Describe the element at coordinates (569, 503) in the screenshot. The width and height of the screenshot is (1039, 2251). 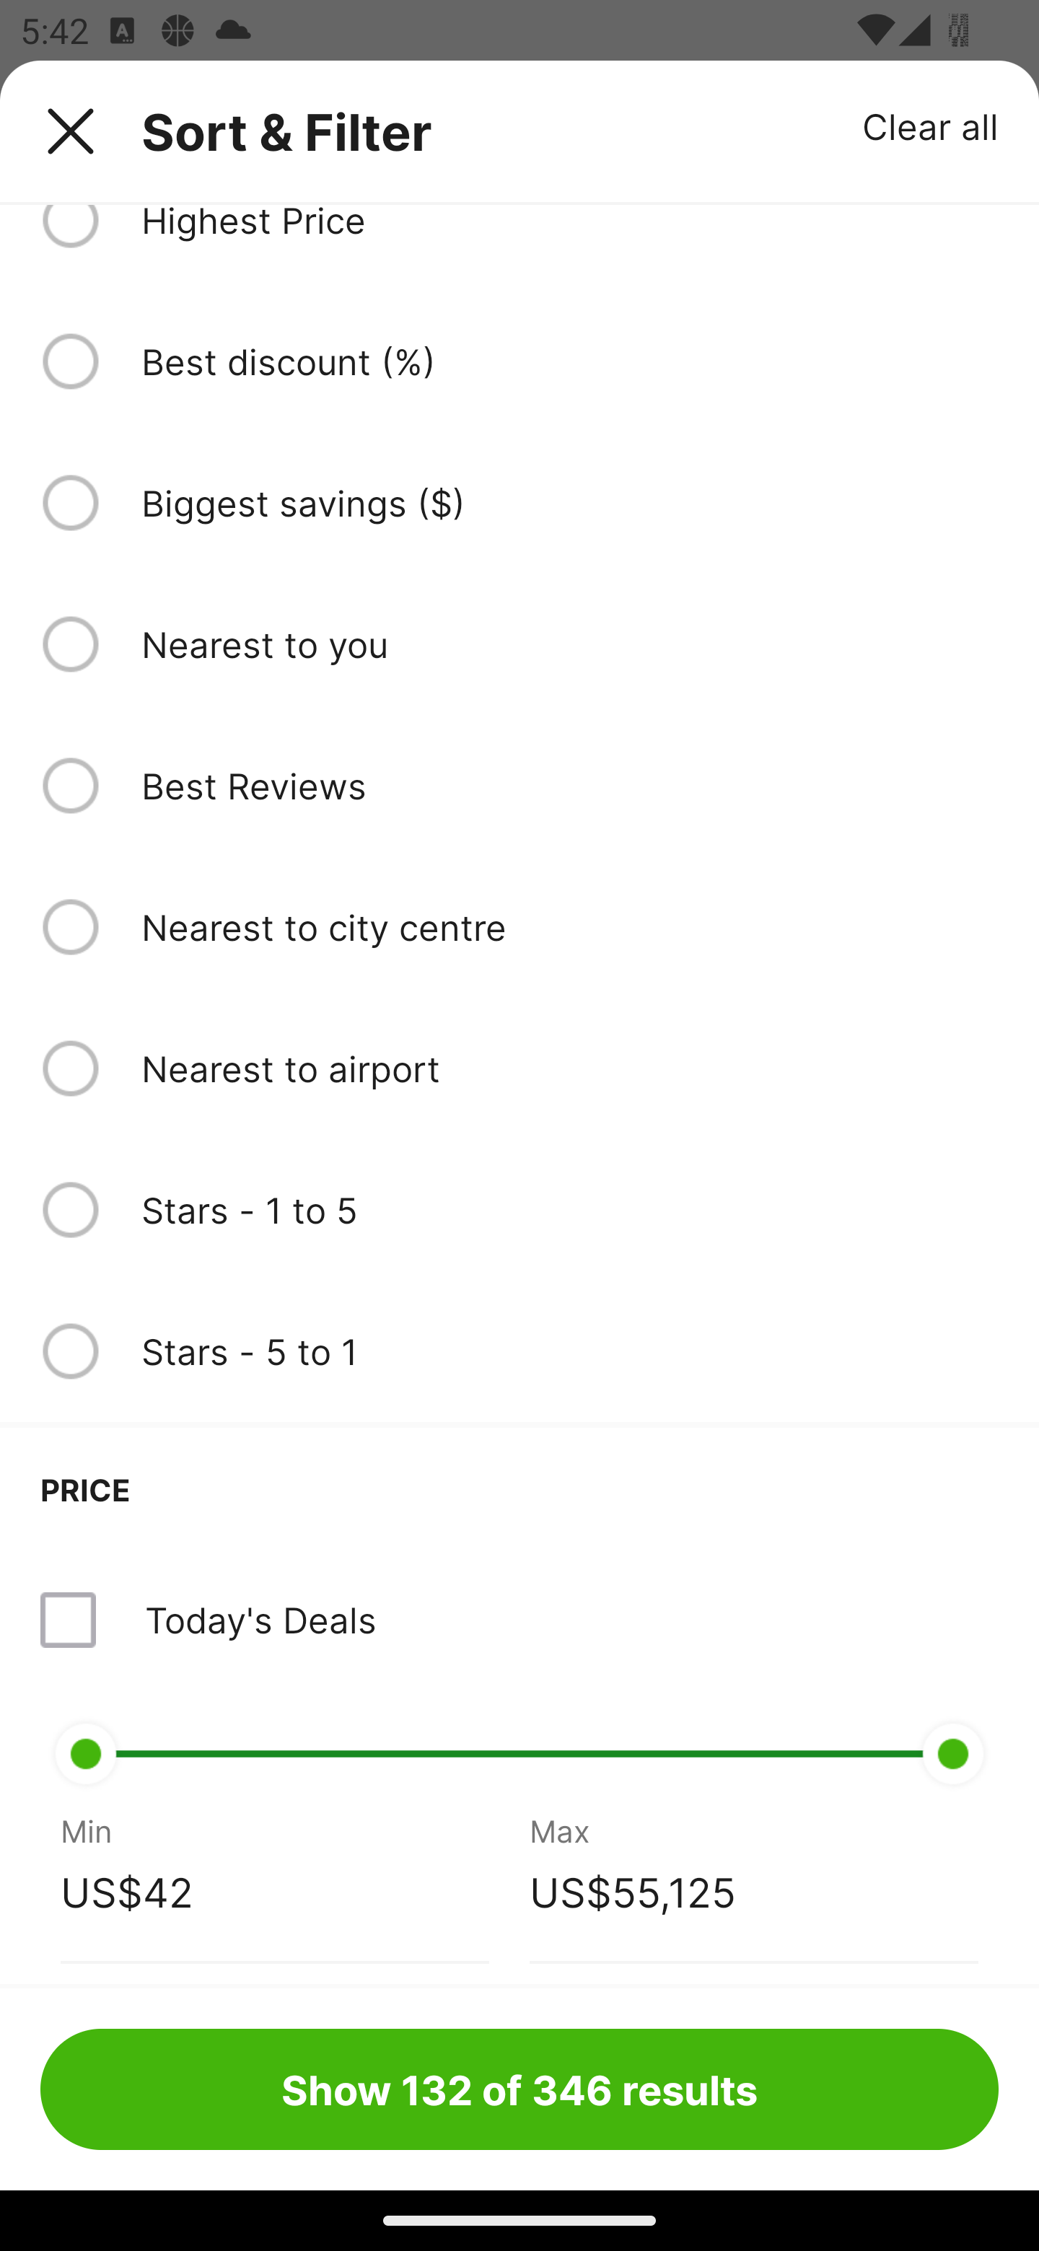
I see `Biggest savings ($)` at that location.